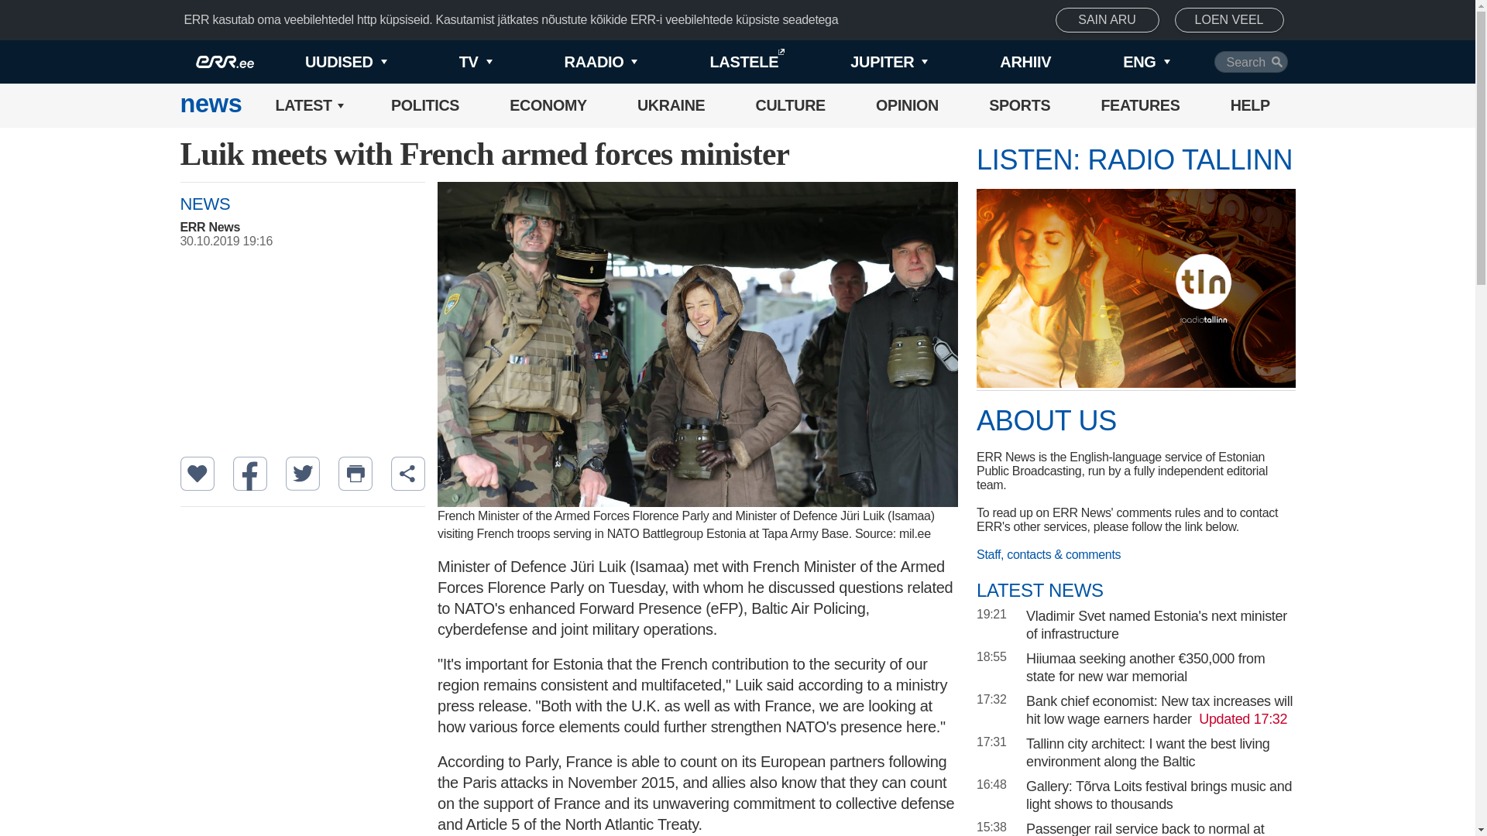  I want to click on TV, so click(449, 62).